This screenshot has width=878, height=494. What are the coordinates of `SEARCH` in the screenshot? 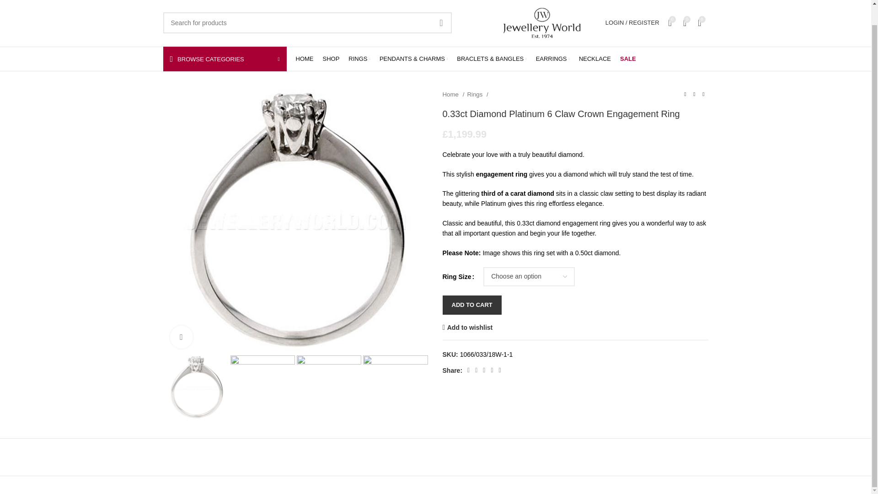 It's located at (441, 23).